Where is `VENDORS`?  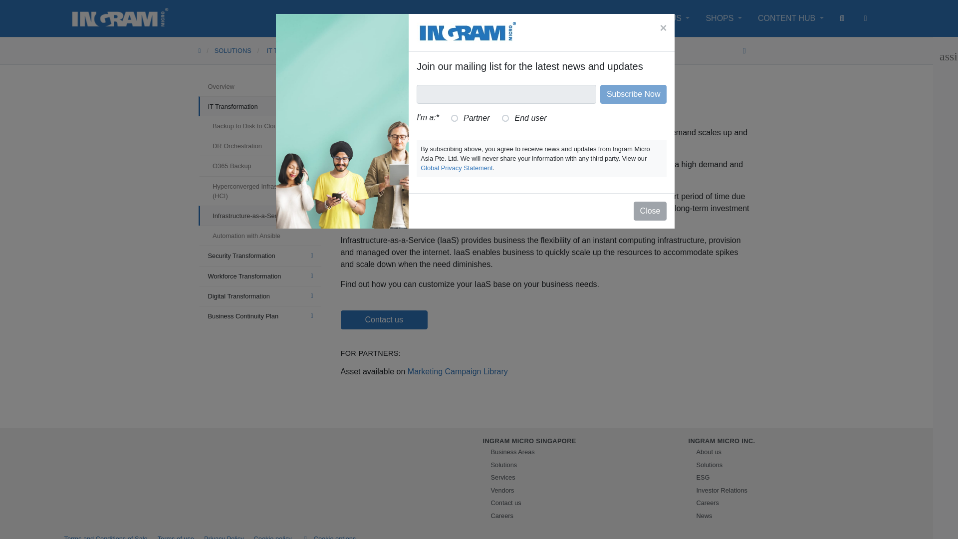
VENDORS is located at coordinates (605, 18).